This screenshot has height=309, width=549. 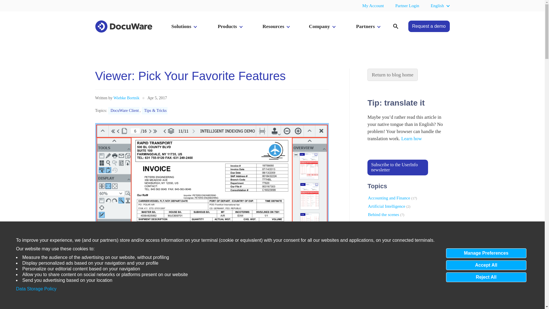 What do you see at coordinates (407, 6) in the screenshot?
I see `Partner Login` at bounding box center [407, 6].